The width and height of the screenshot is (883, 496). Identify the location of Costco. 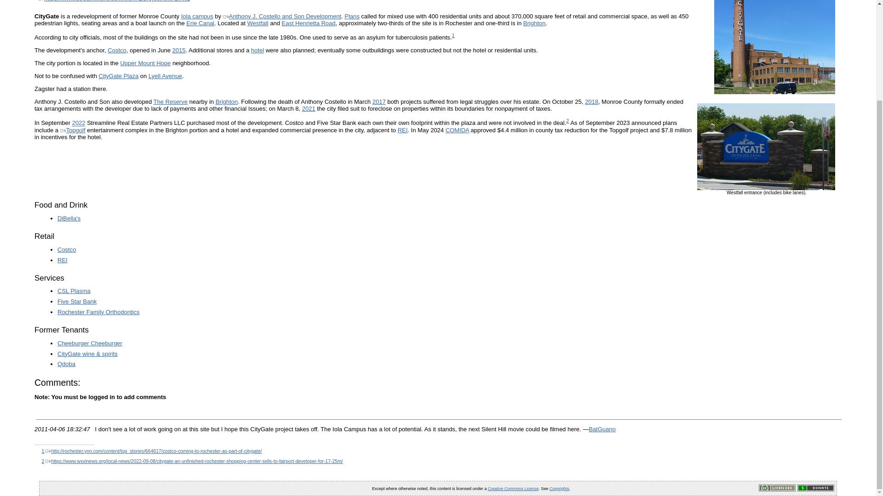
(117, 50).